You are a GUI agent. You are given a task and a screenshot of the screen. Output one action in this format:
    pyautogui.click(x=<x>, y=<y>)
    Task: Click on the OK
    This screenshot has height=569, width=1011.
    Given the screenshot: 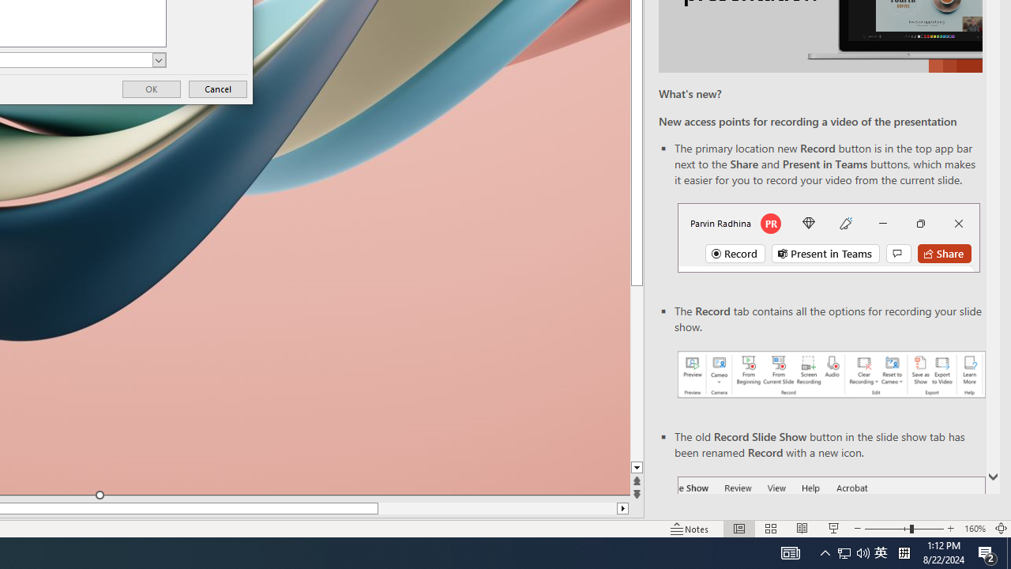 What is the action you would take?
    pyautogui.click(x=152, y=89)
    